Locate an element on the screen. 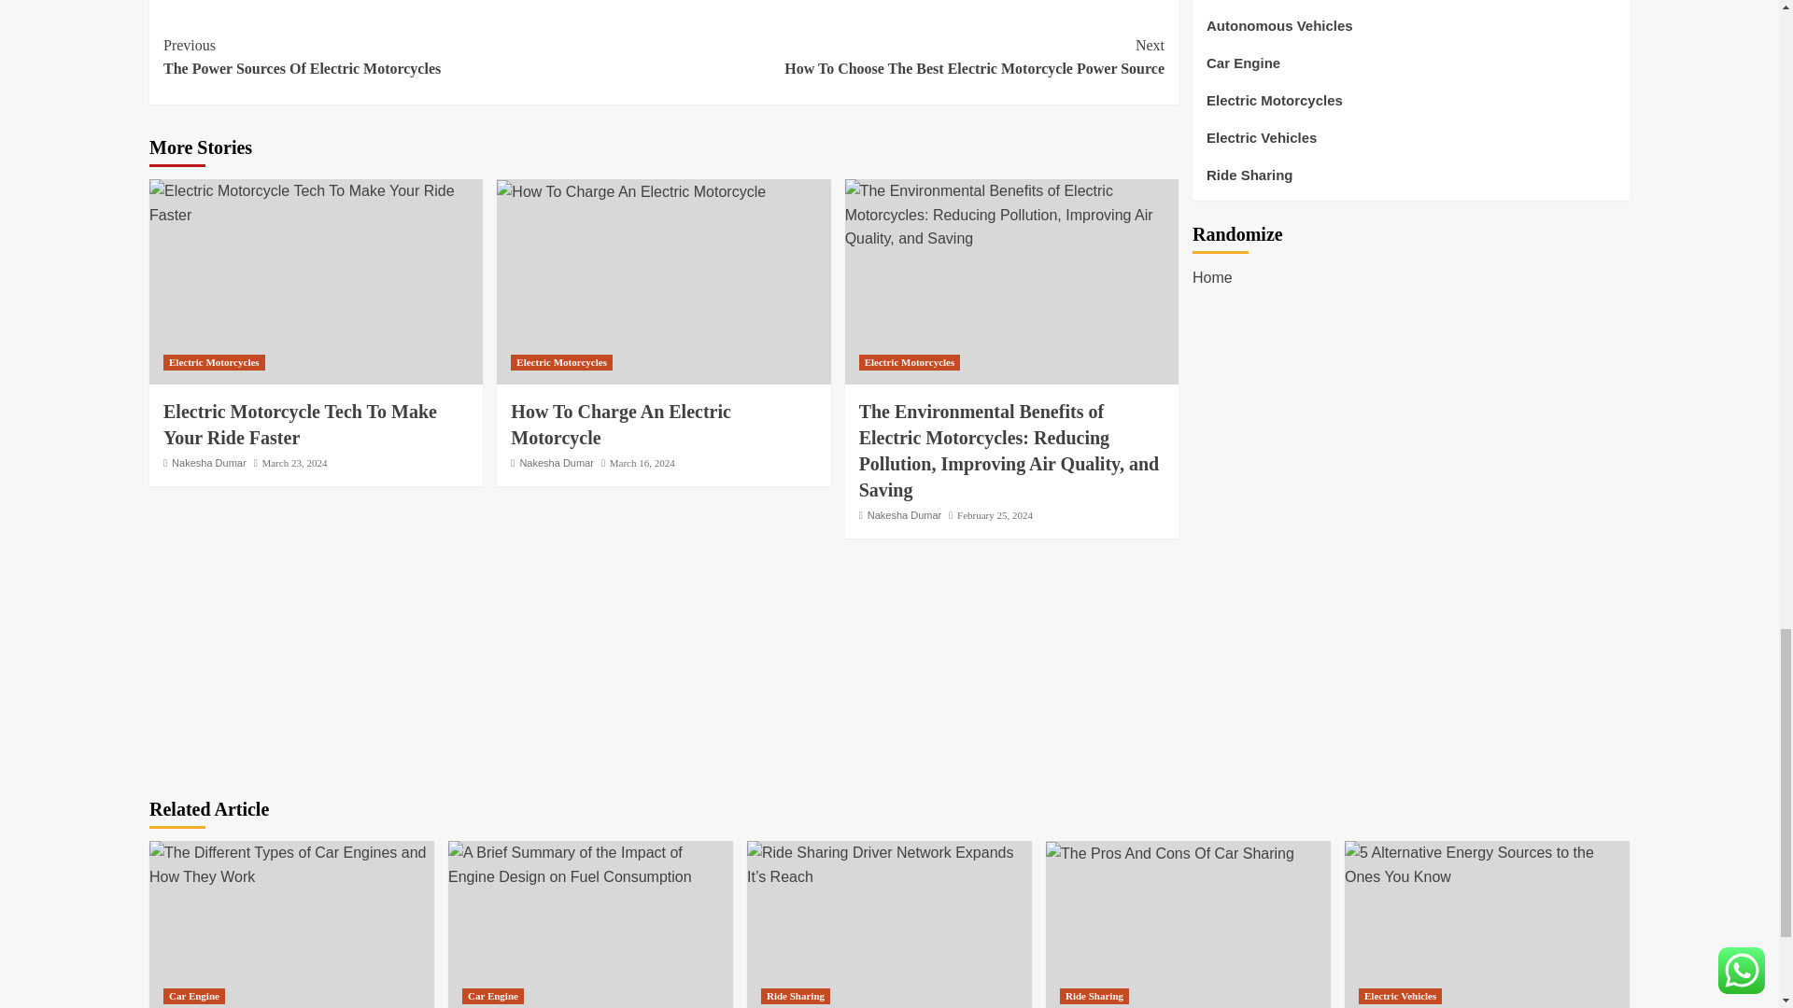 The width and height of the screenshot is (1793, 1008). Nakesha Dumar is located at coordinates (300, 424).